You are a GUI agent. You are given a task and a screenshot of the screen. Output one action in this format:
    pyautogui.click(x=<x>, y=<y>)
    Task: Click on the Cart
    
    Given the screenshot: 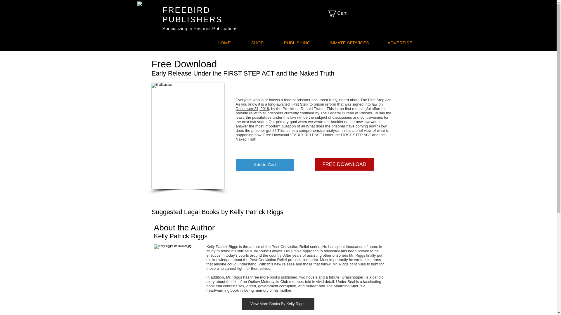 What is the action you would take?
    pyautogui.click(x=340, y=13)
    